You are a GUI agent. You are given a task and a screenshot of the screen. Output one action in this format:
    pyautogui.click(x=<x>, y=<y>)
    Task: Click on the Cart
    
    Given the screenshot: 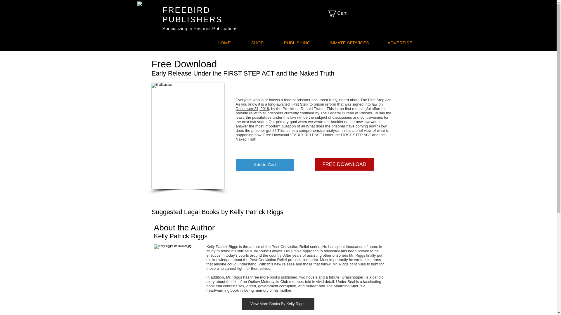 What is the action you would take?
    pyautogui.click(x=340, y=13)
    